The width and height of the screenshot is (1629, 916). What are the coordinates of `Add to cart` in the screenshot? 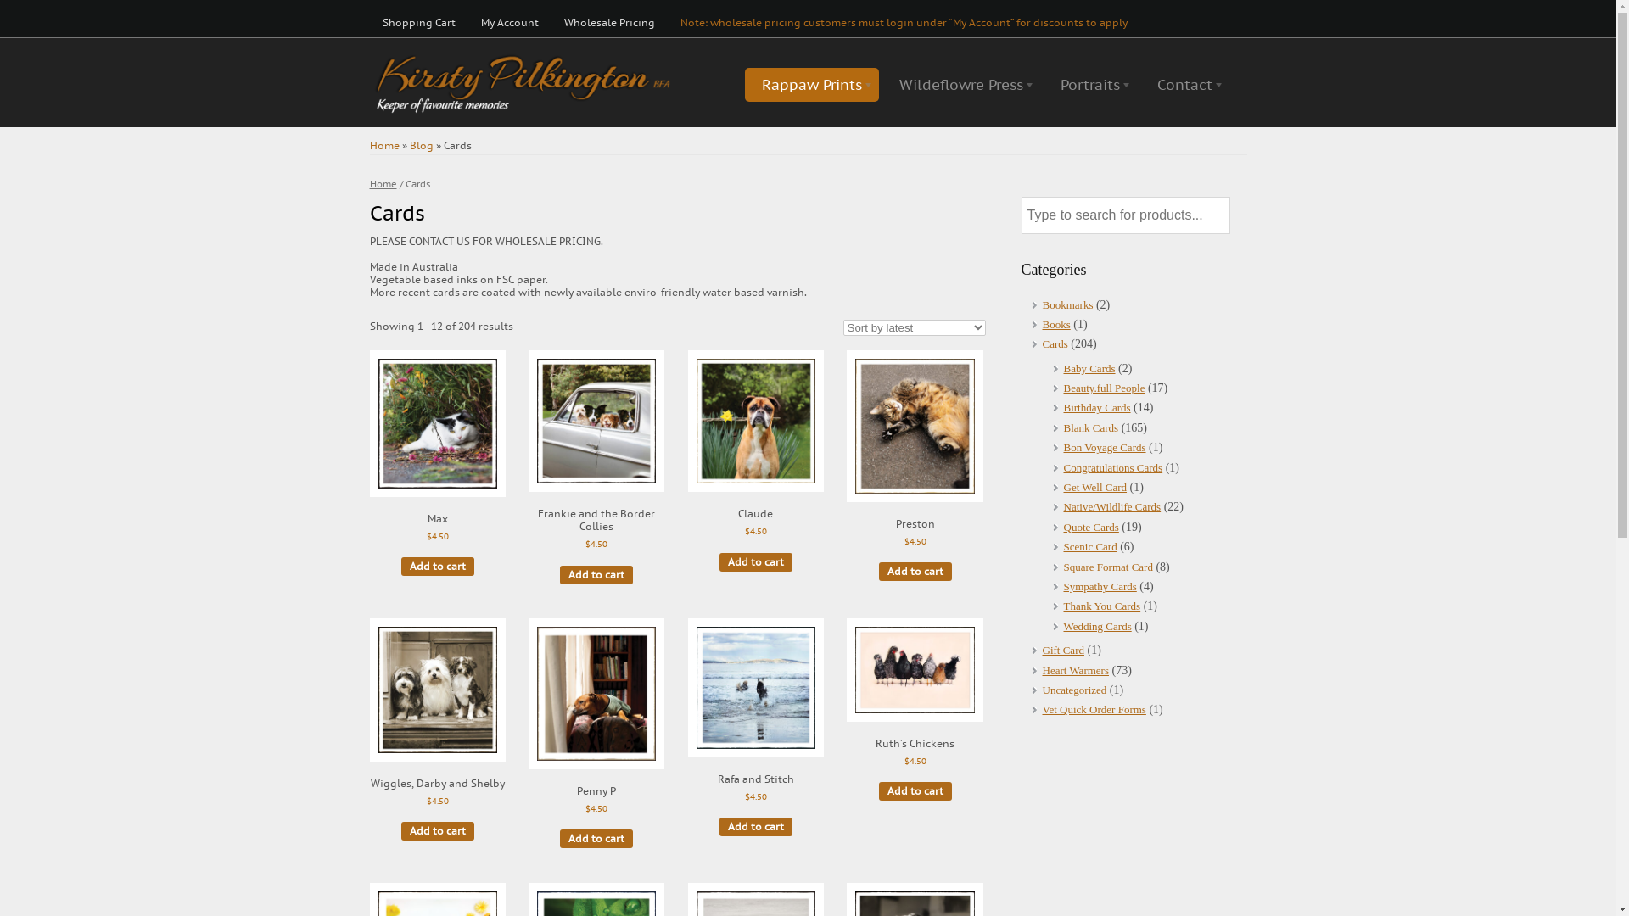 It's located at (756, 827).